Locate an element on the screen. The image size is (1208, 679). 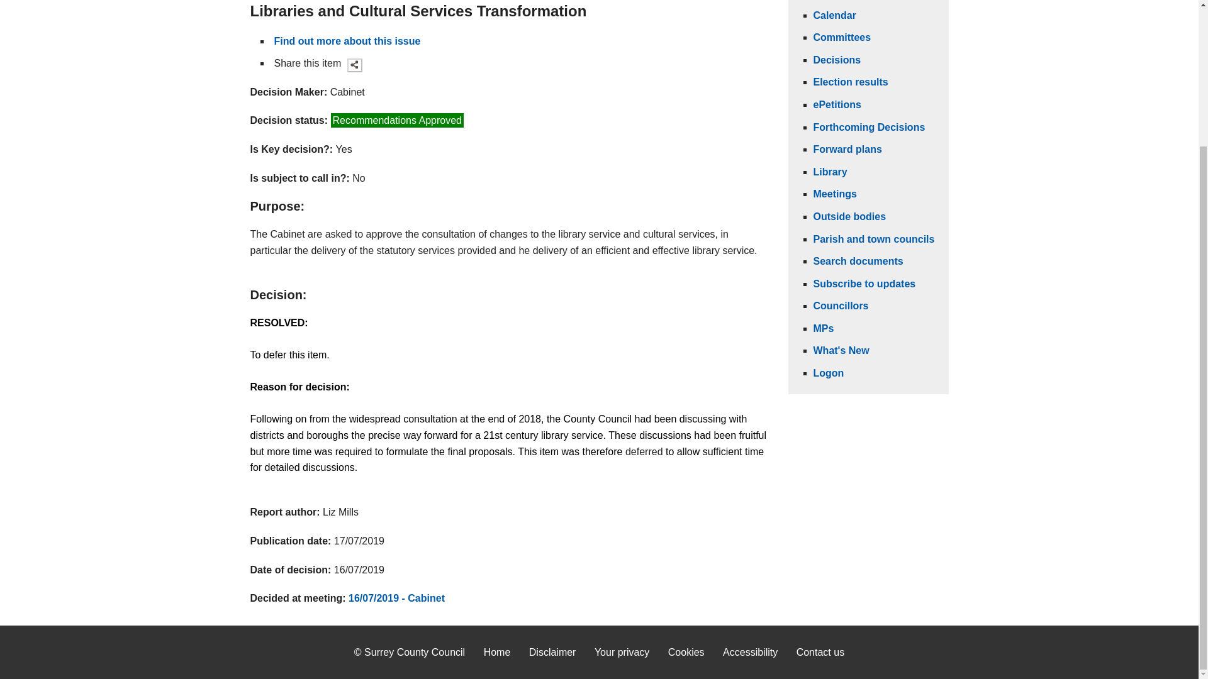
Logon is located at coordinates (828, 373).